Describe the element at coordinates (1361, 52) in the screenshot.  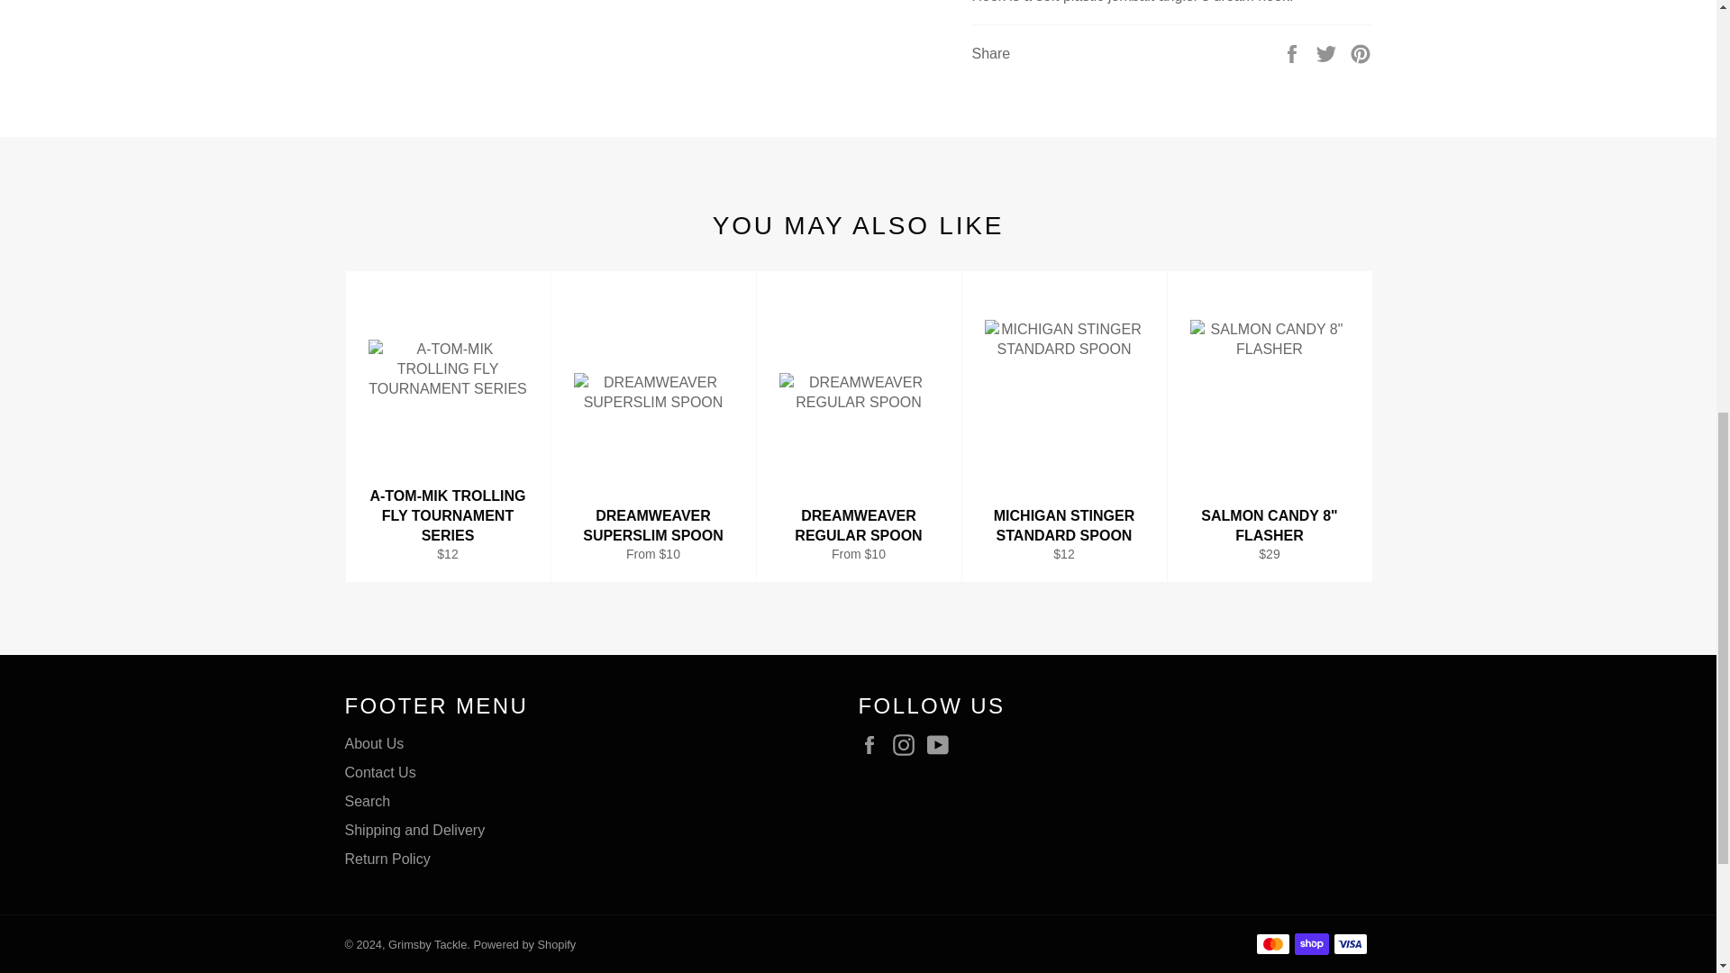
I see `Pin on Pinterest` at that location.